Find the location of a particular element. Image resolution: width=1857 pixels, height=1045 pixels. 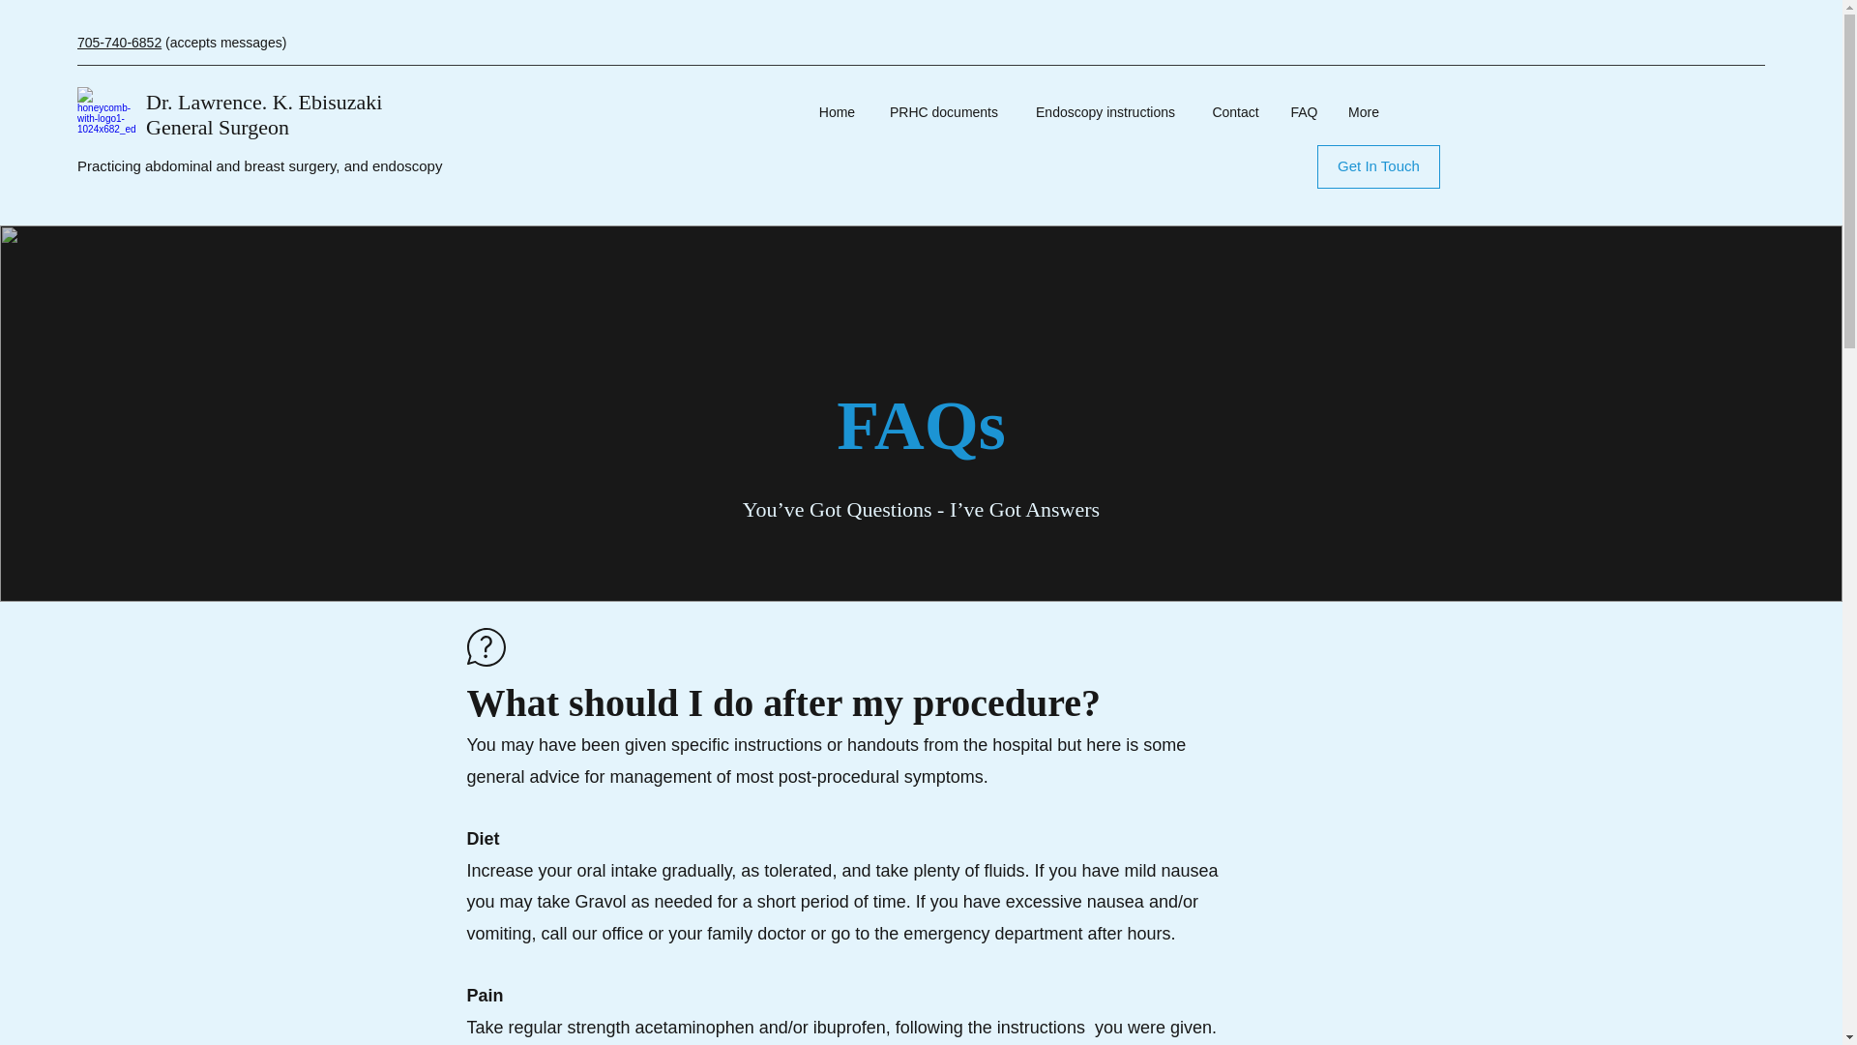

Contact is located at coordinates (1236, 112).